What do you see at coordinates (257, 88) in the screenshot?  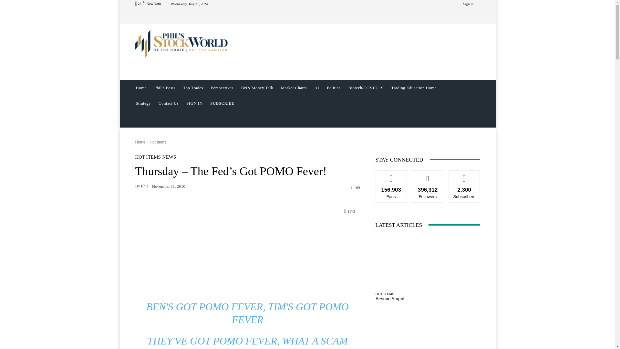 I see `BNN Money Talk` at bounding box center [257, 88].